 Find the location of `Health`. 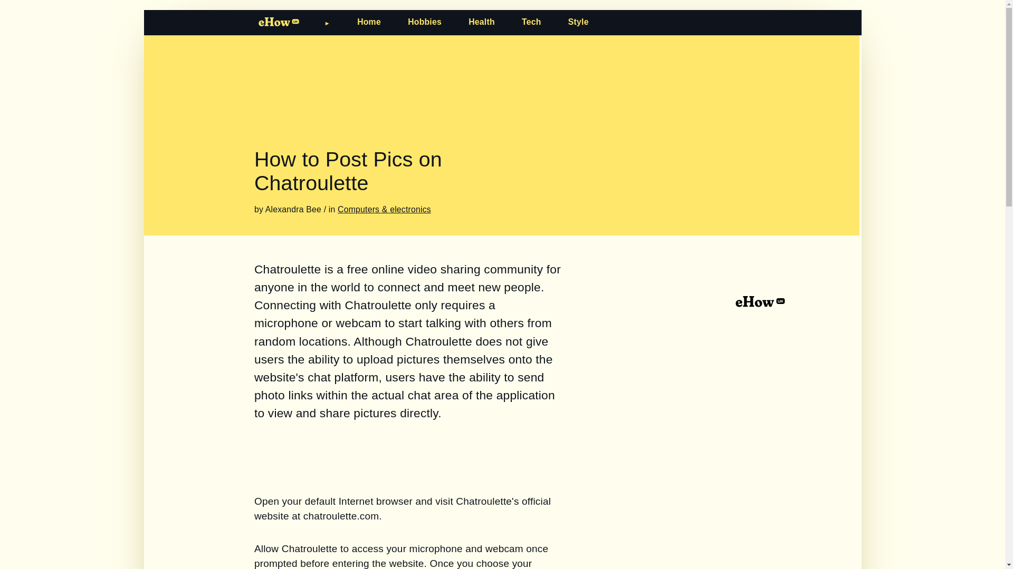

Health is located at coordinates (481, 22).